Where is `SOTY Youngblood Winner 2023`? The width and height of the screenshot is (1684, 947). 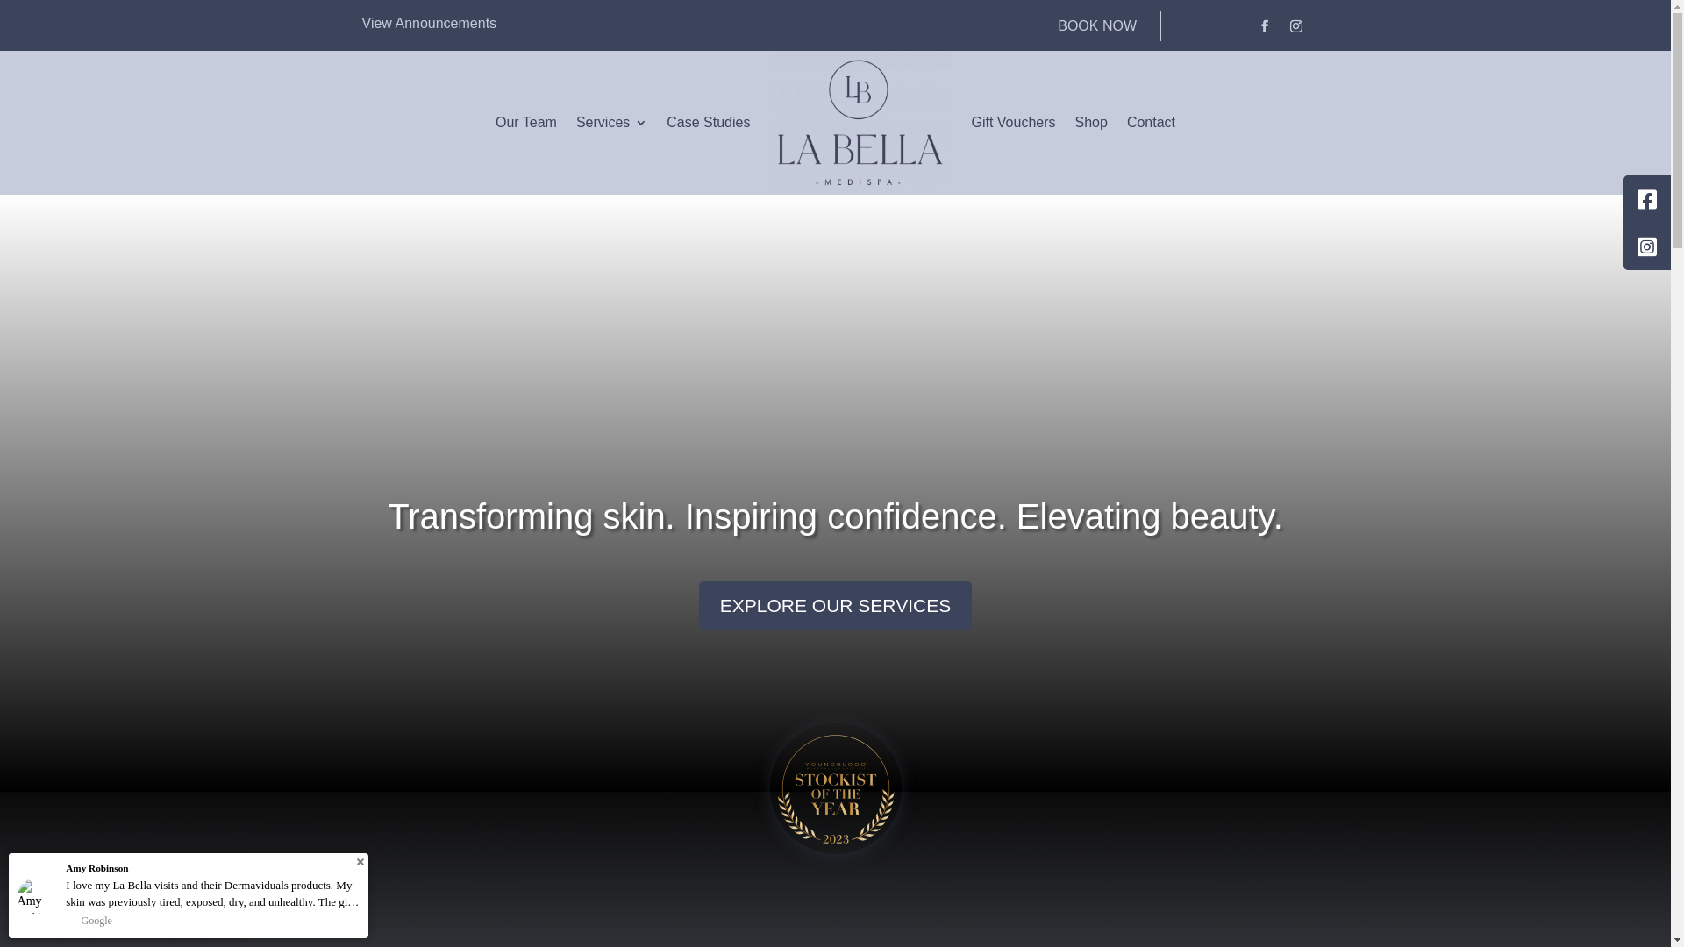
SOTY Youngblood Winner 2023 is located at coordinates (836, 788).